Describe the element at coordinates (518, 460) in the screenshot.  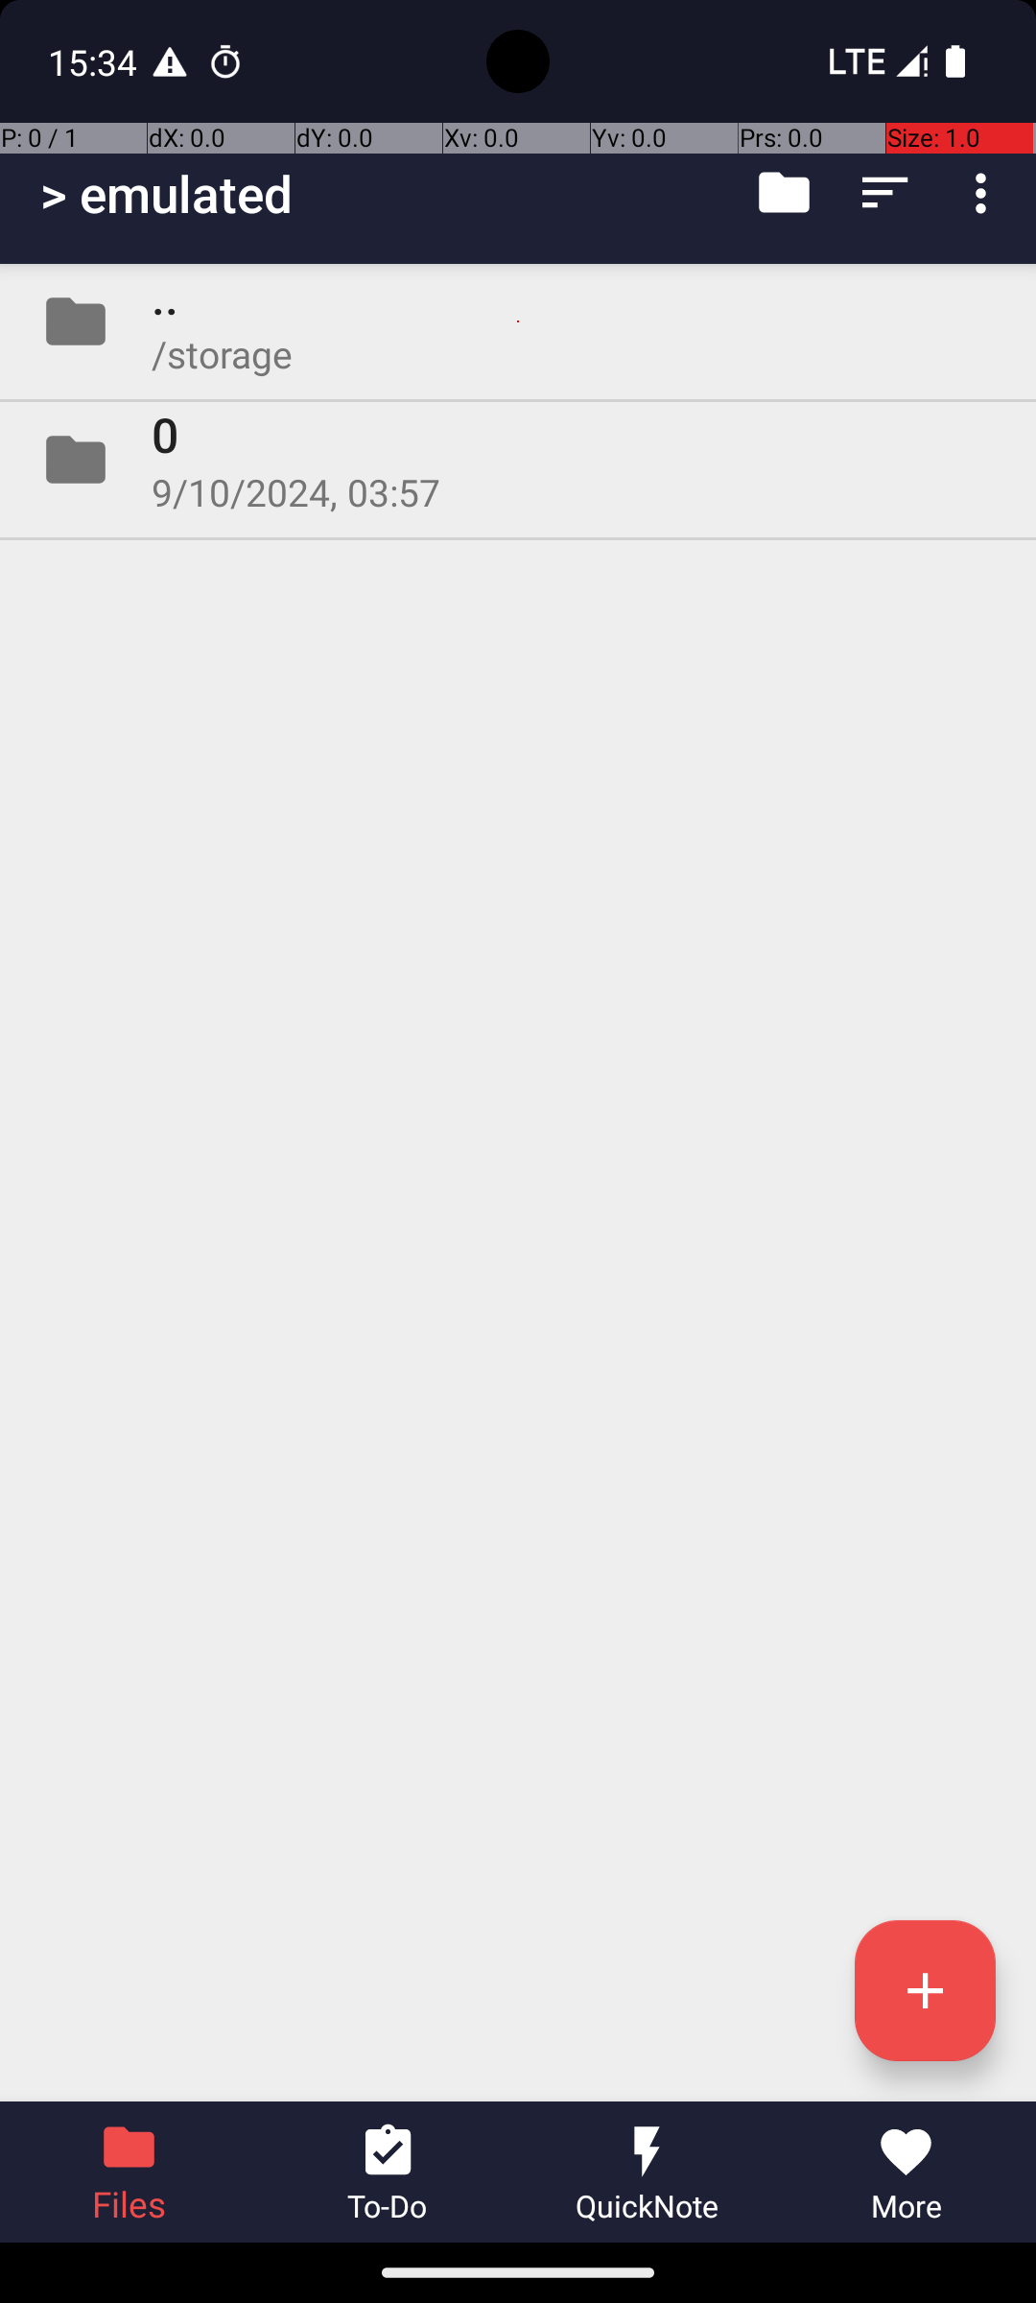
I see `Folder 0 ` at that location.